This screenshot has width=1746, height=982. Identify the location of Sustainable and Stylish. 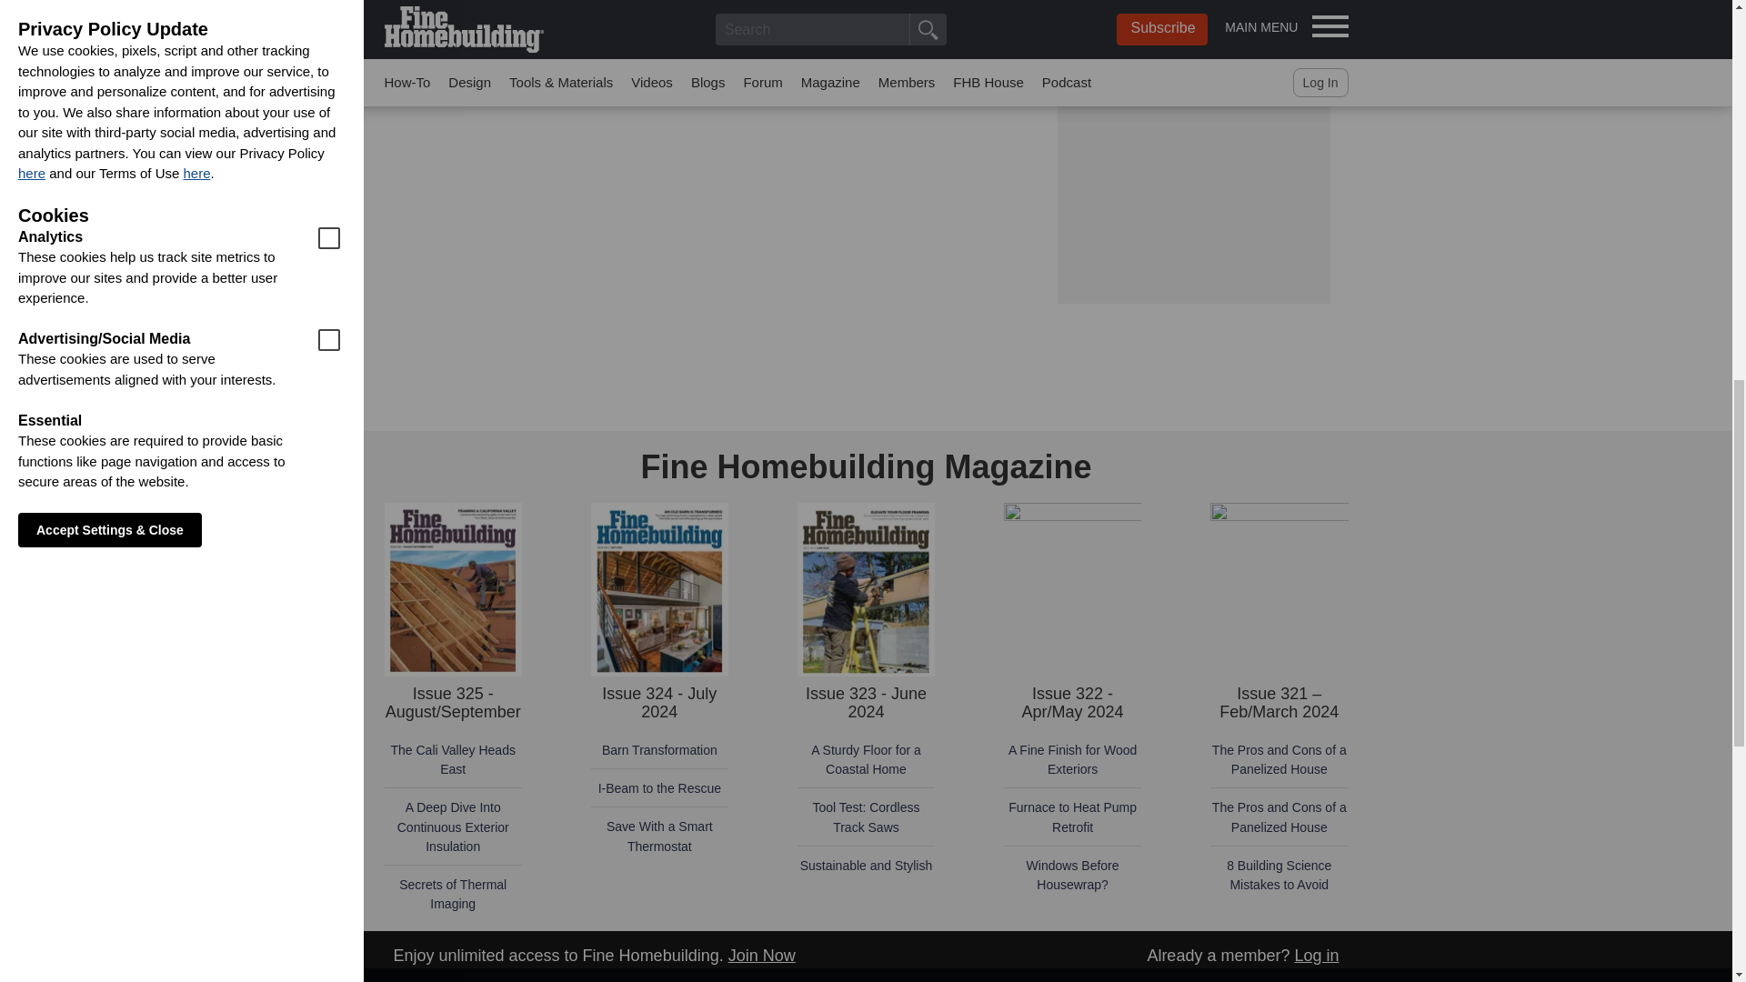
(866, 866).